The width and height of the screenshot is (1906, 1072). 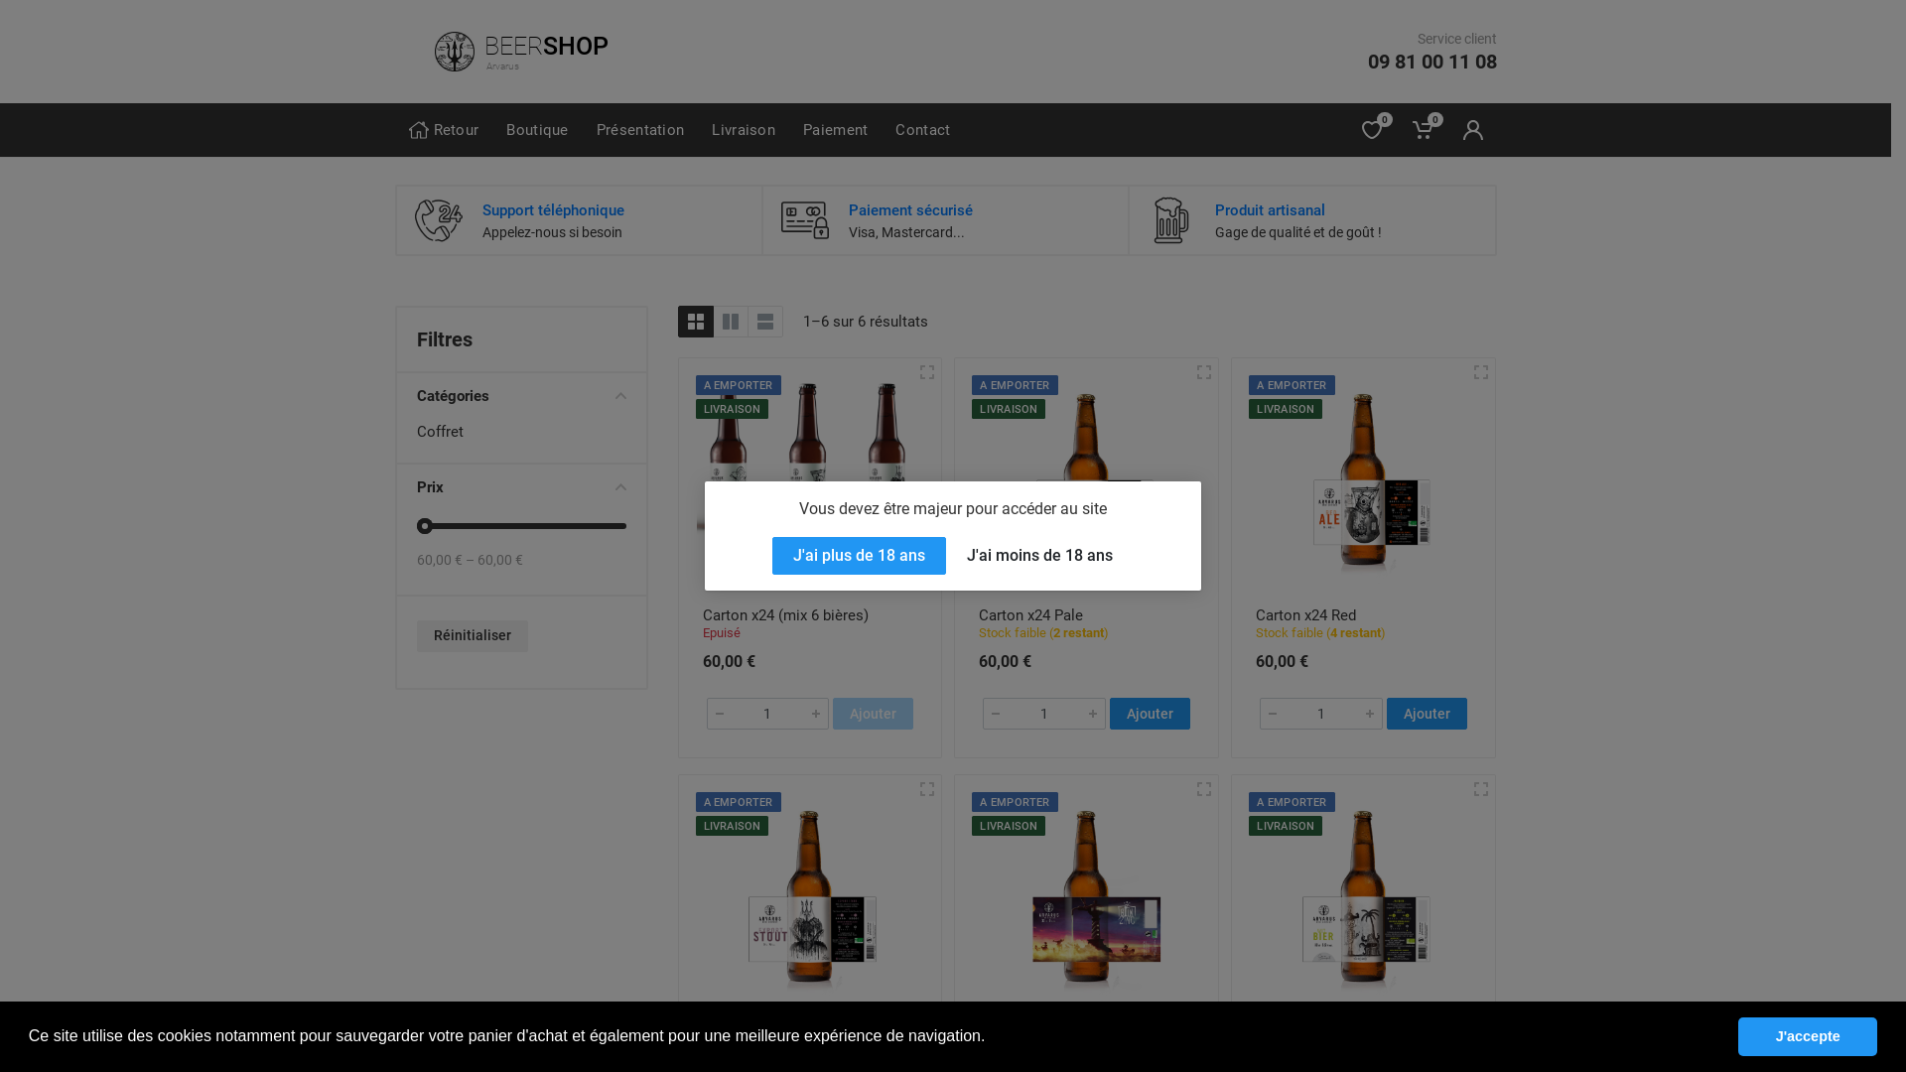 I want to click on Carton x24 Stout, so click(x=758, y=1032).